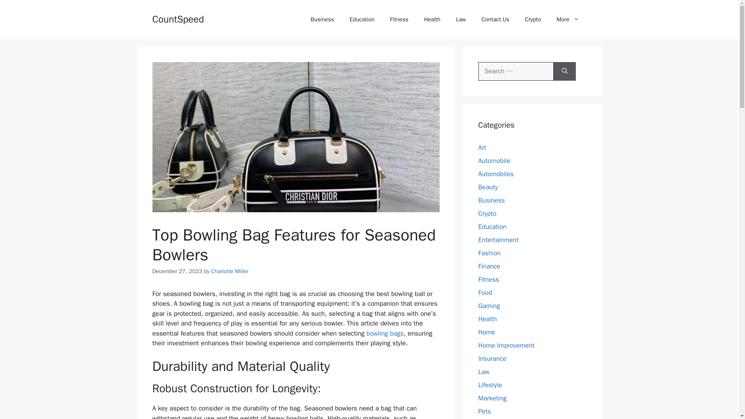 This screenshot has height=419, width=745. I want to click on Entertainment, so click(498, 240).